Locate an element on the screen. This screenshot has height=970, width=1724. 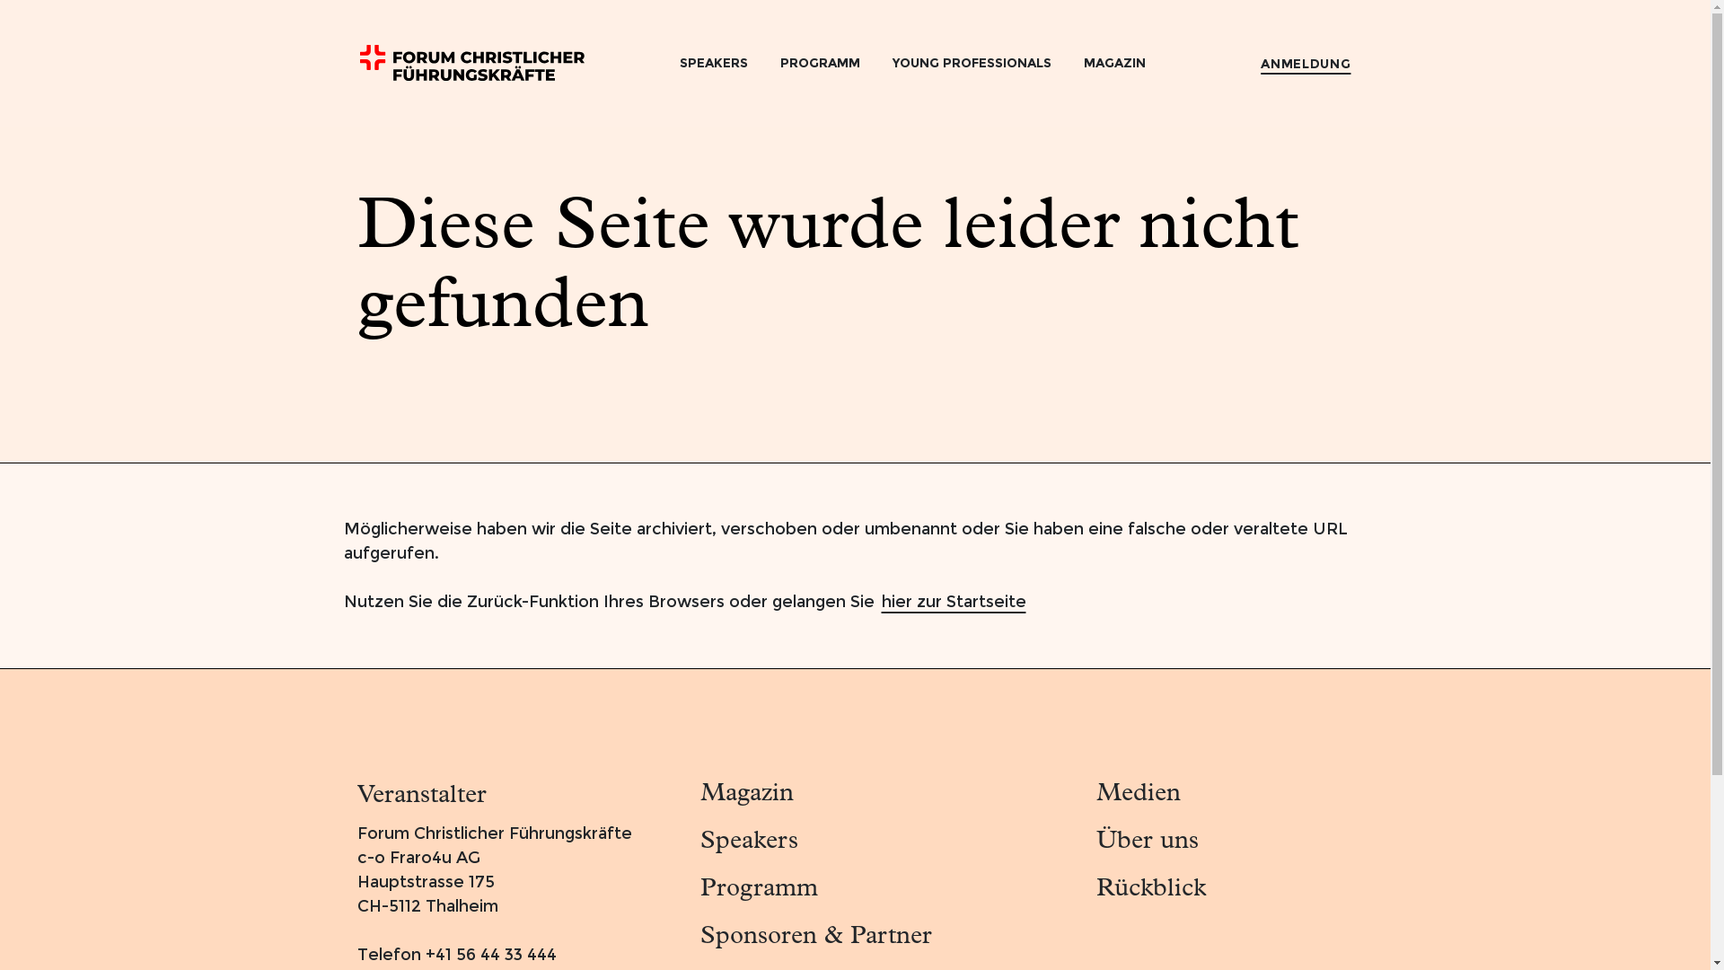
hier zur Startseite is located at coordinates (954, 602).